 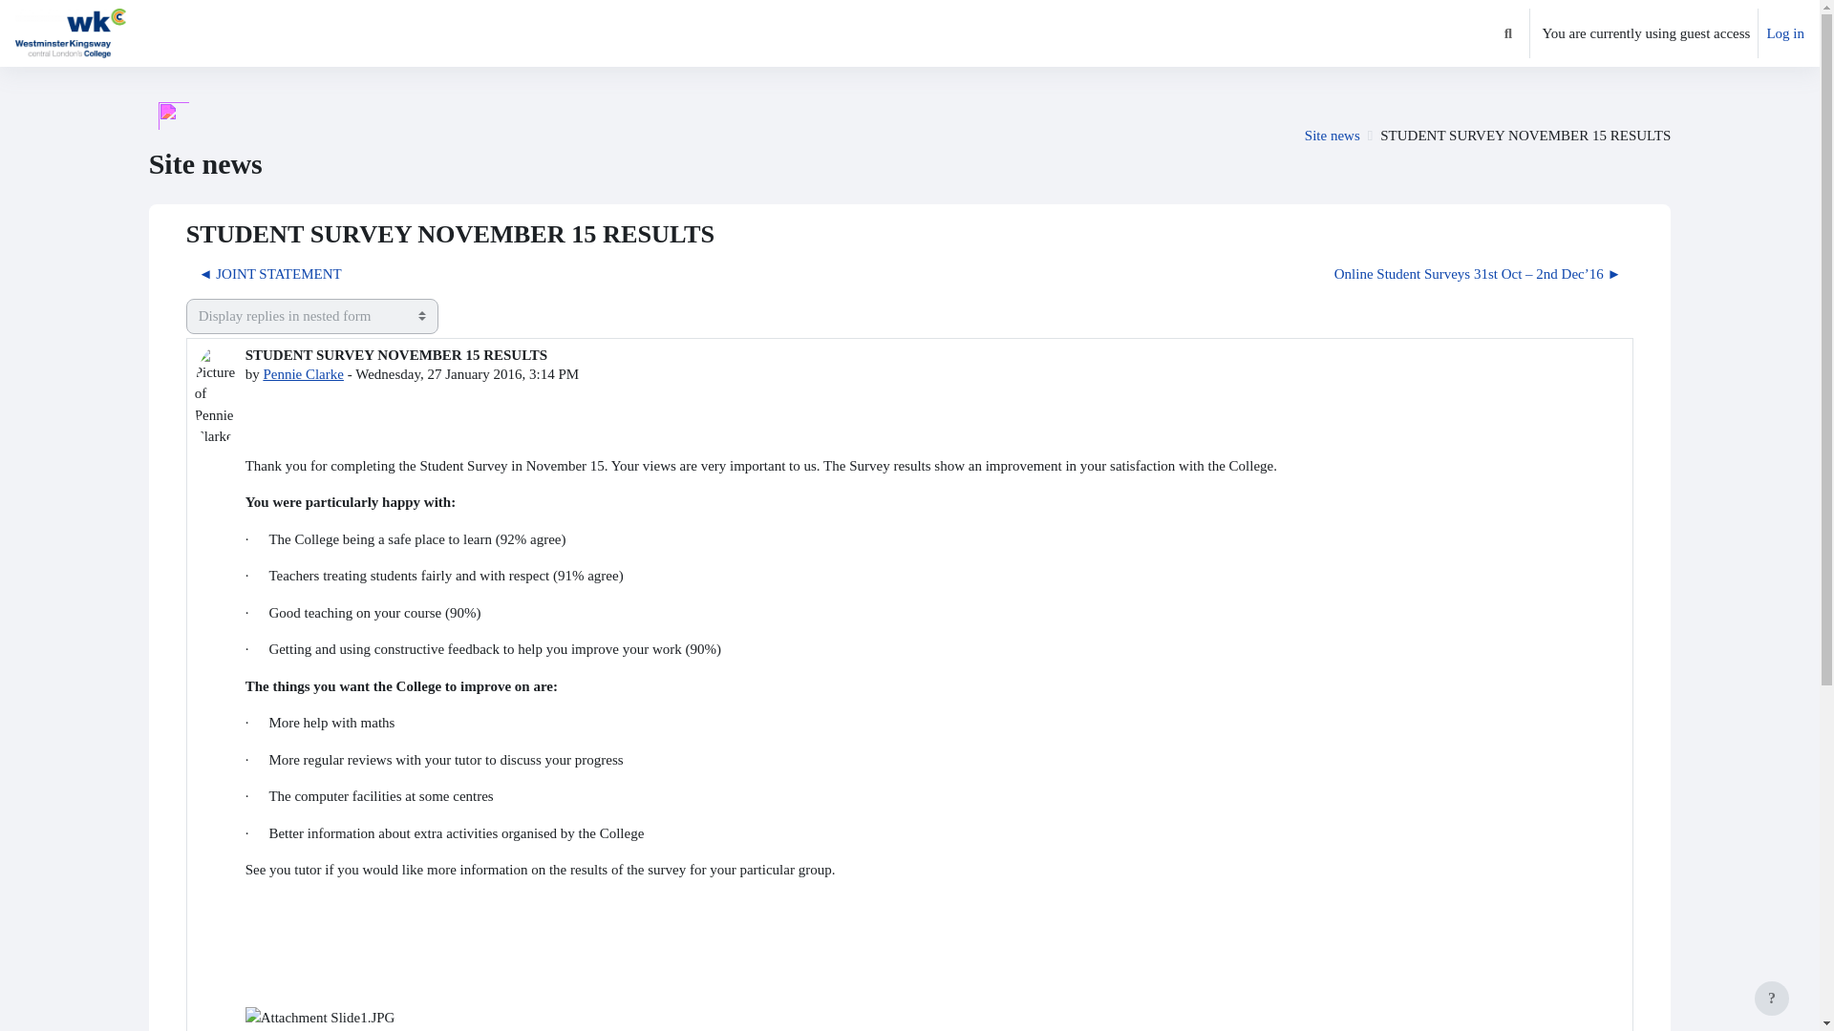 What do you see at coordinates (1332, 136) in the screenshot?
I see `Site news` at bounding box center [1332, 136].